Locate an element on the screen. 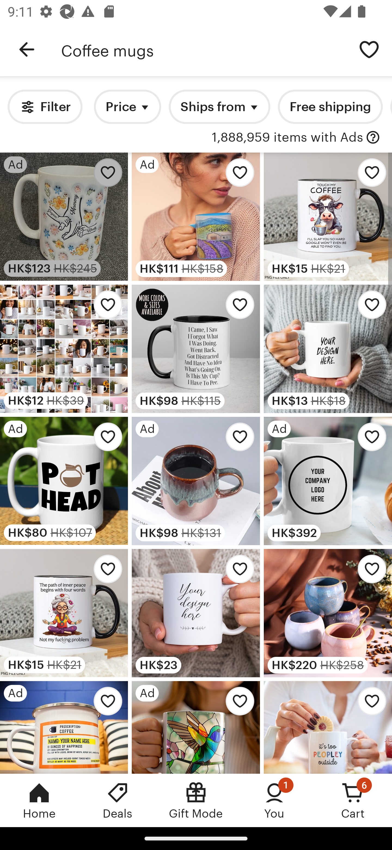 Image resolution: width=392 pixels, height=850 pixels. You, 1 new notification You is located at coordinates (274, 800).